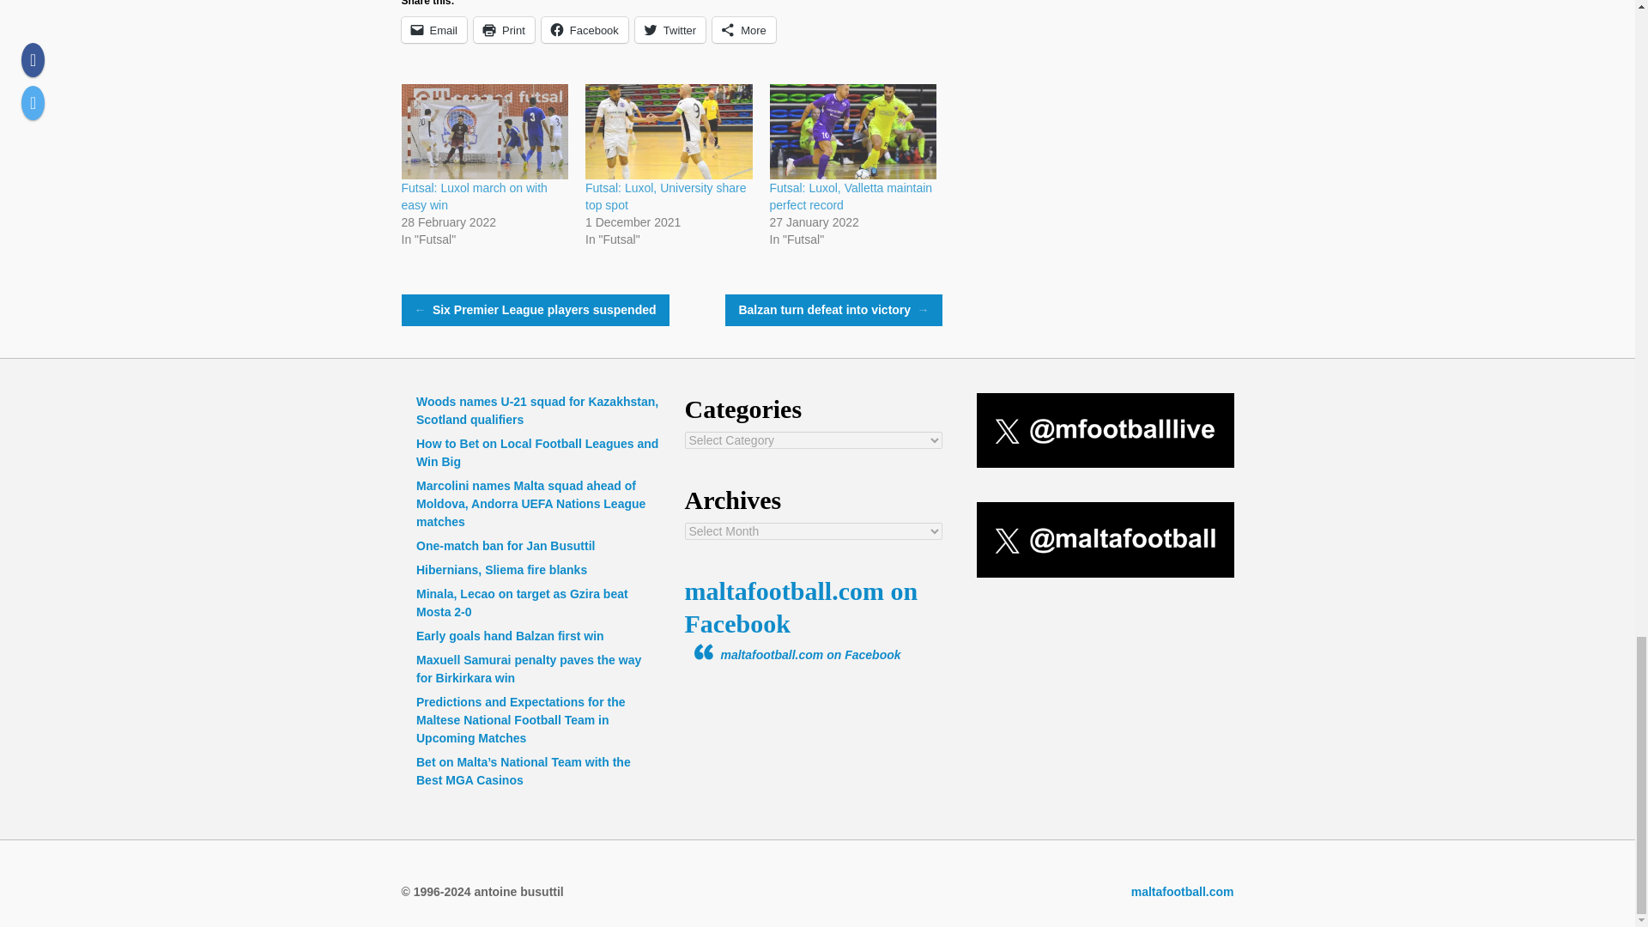 Image resolution: width=1648 pixels, height=927 pixels. What do you see at coordinates (485, 132) in the screenshot?
I see `Futsal: Luxol march on with easy win` at bounding box center [485, 132].